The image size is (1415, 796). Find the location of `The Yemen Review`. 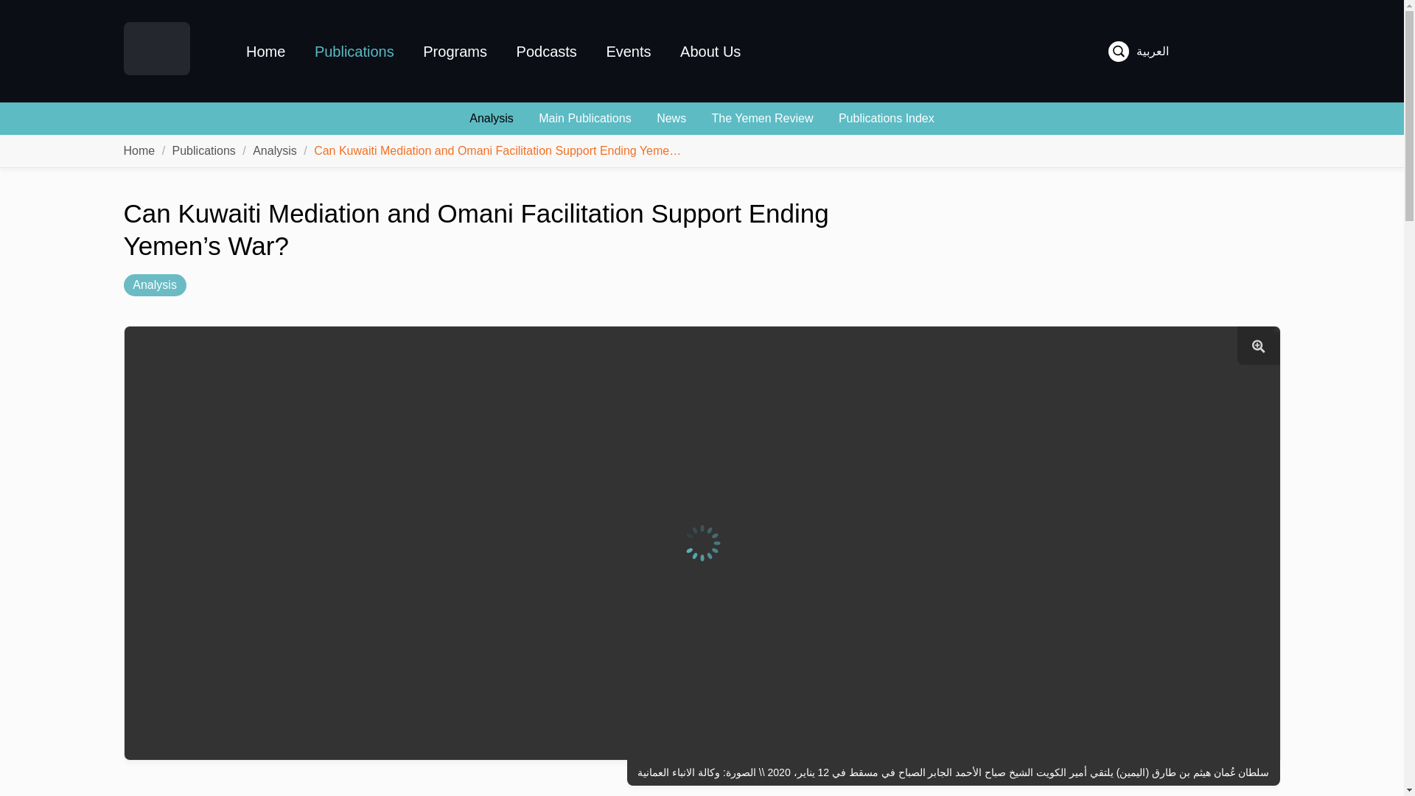

The Yemen Review is located at coordinates (762, 118).